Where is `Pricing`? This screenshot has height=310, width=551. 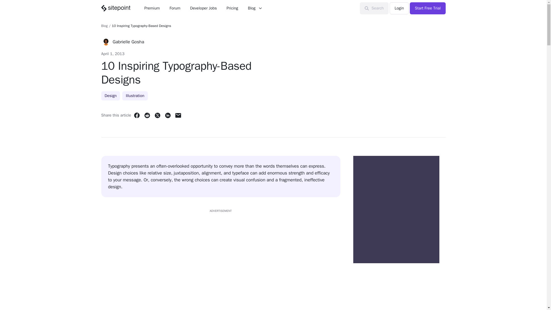 Pricing is located at coordinates (232, 8).